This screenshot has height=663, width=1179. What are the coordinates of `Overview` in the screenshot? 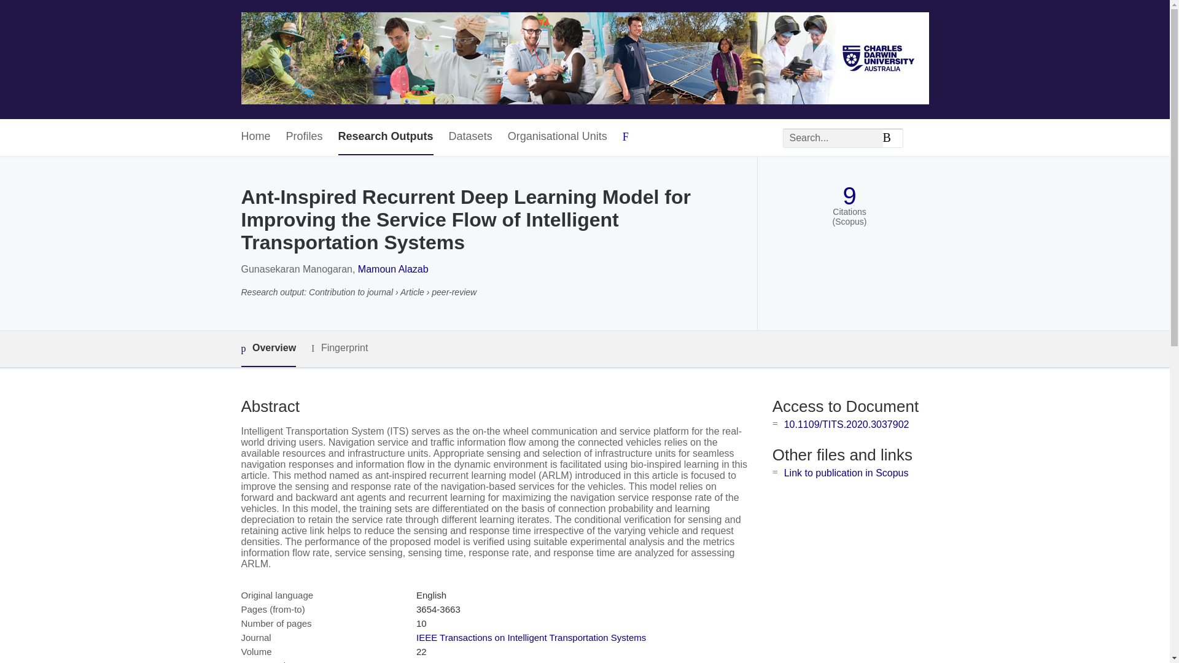 It's located at (268, 349).